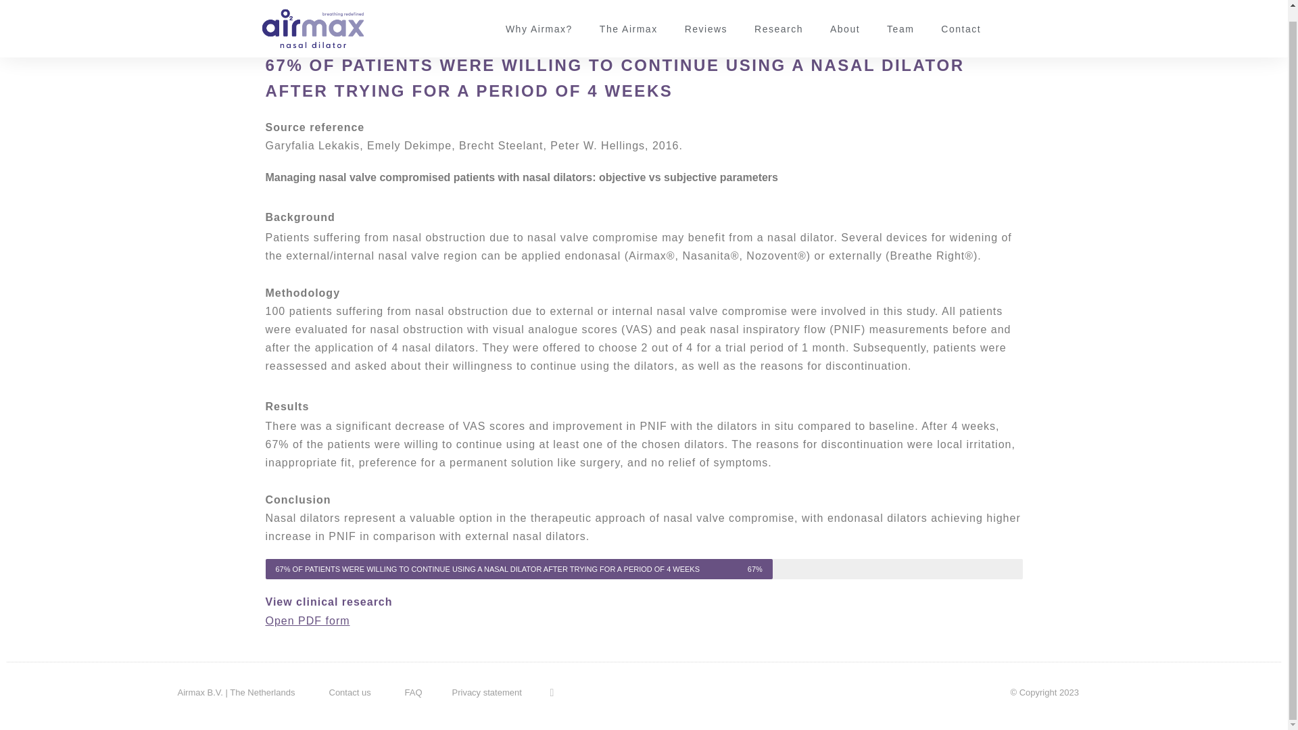 This screenshot has width=1298, height=730. Describe the element at coordinates (487, 692) in the screenshot. I see `Privacy statement` at that location.